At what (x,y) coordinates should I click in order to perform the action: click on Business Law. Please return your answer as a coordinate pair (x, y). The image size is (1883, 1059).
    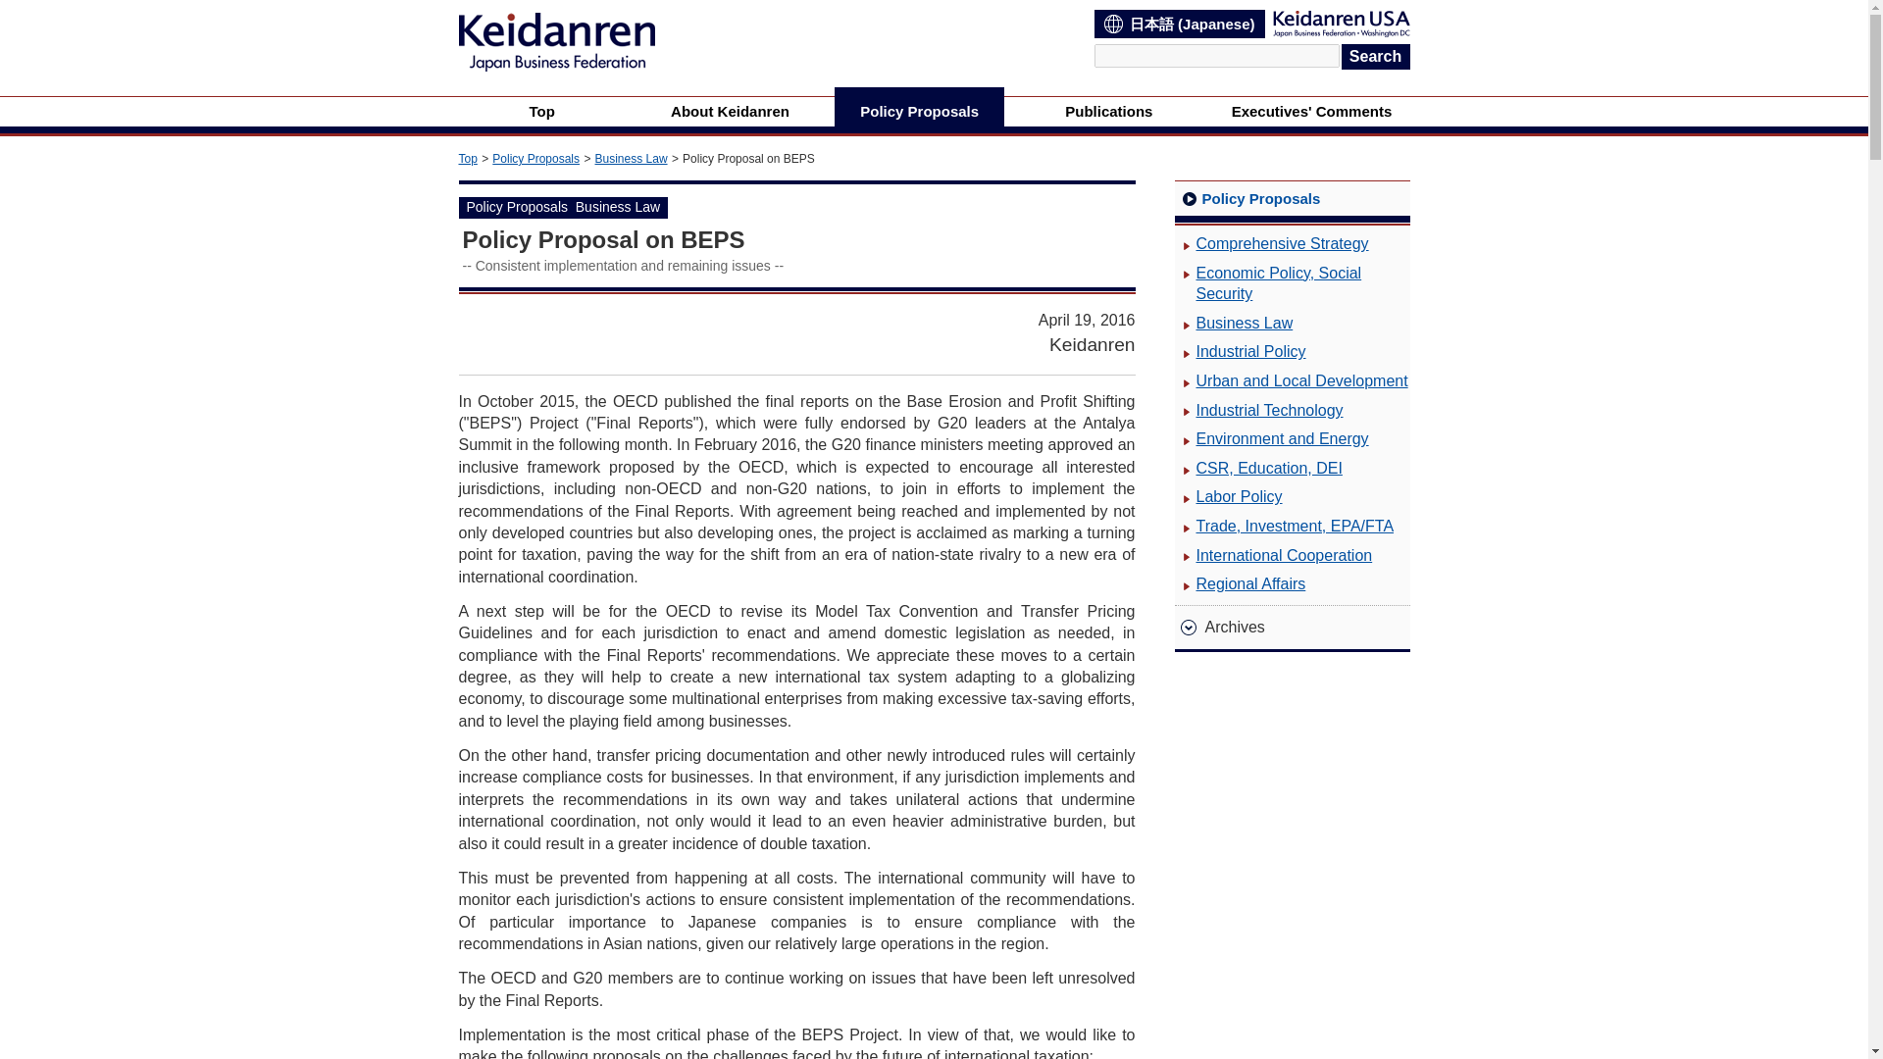
    Looking at the image, I should click on (632, 159).